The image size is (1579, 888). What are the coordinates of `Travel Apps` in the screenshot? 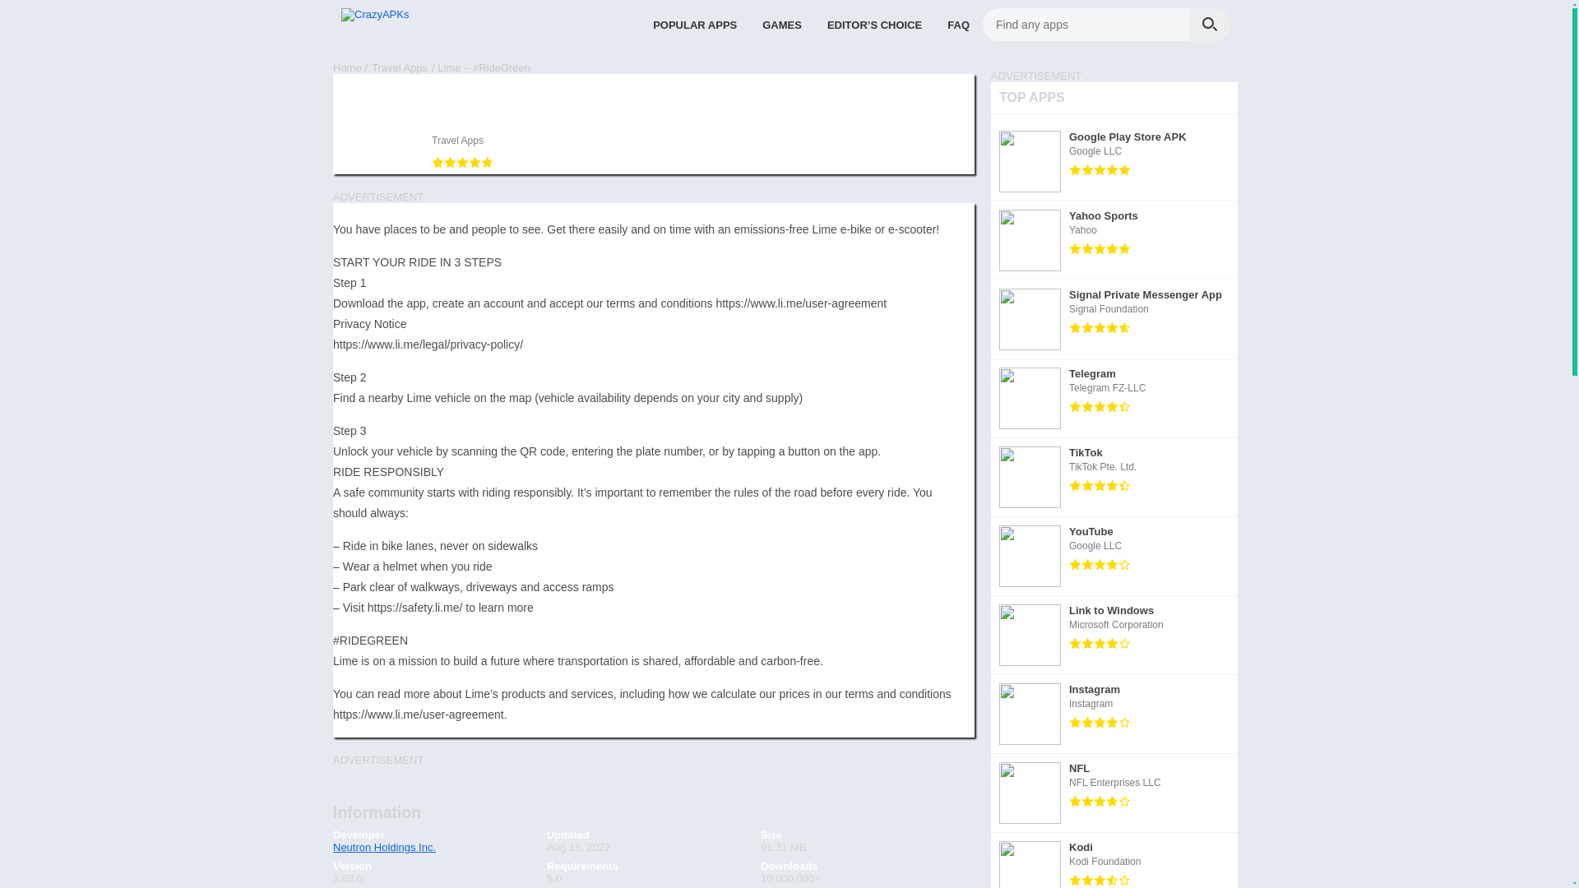 It's located at (457, 141).